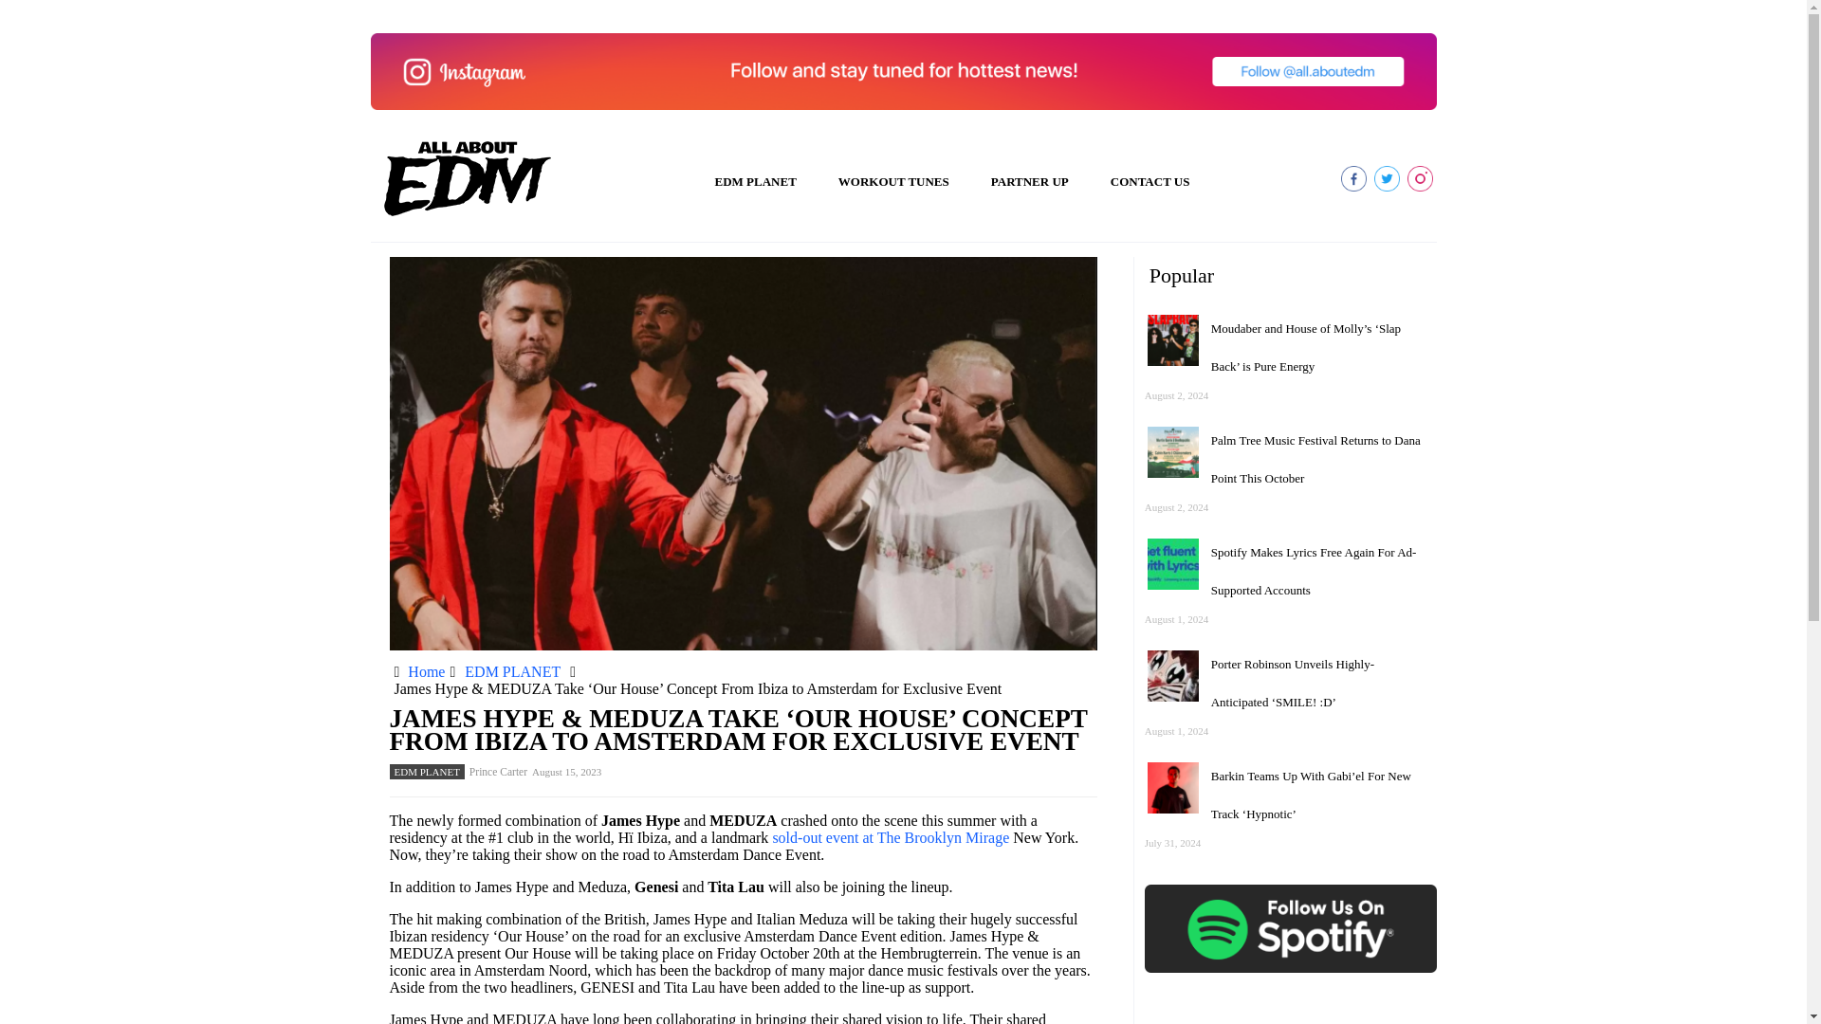  Describe the element at coordinates (1030, 182) in the screenshot. I see `PARTNER UP` at that location.